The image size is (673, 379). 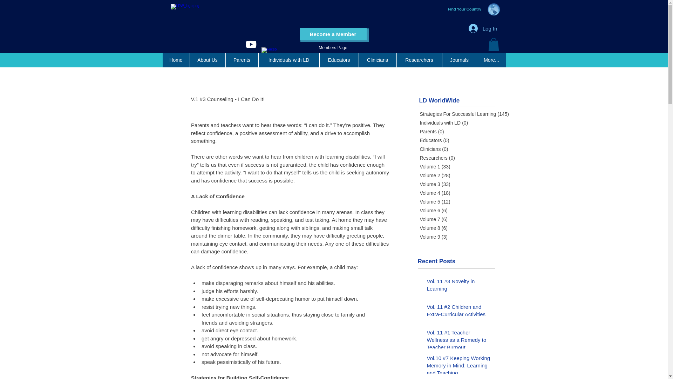 What do you see at coordinates (333, 48) in the screenshot?
I see `Members Page` at bounding box center [333, 48].